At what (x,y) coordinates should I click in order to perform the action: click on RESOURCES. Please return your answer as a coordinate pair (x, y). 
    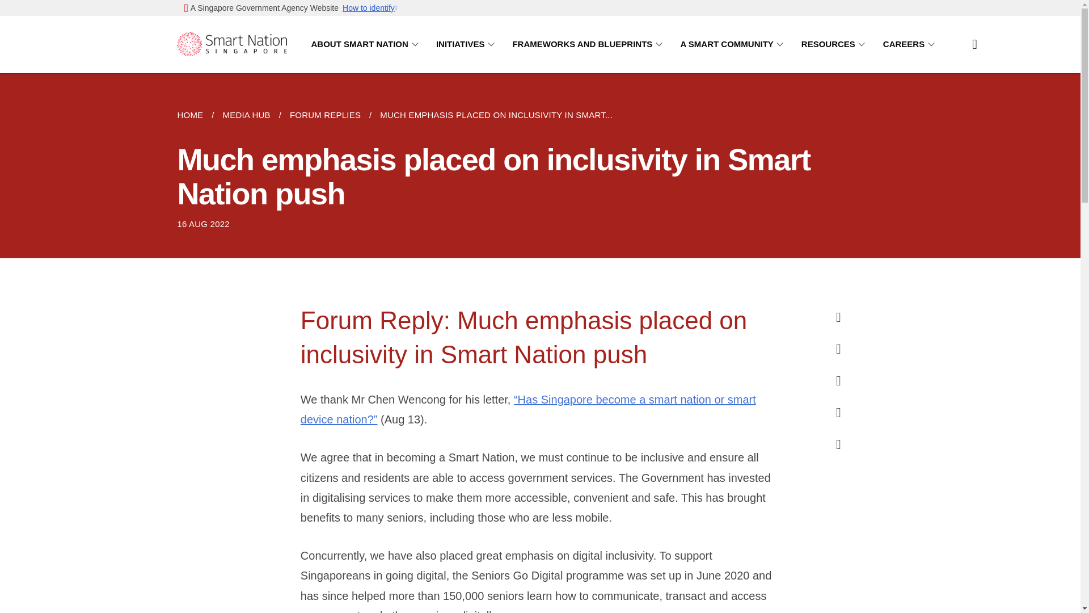
    Looking at the image, I should click on (835, 44).